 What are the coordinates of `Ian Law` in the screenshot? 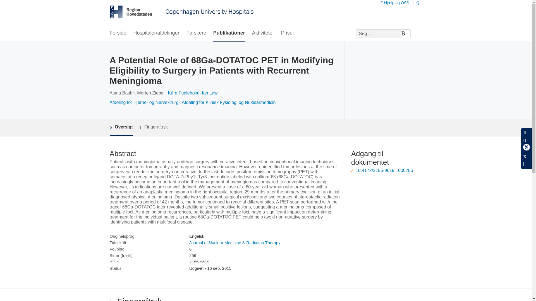 It's located at (210, 93).